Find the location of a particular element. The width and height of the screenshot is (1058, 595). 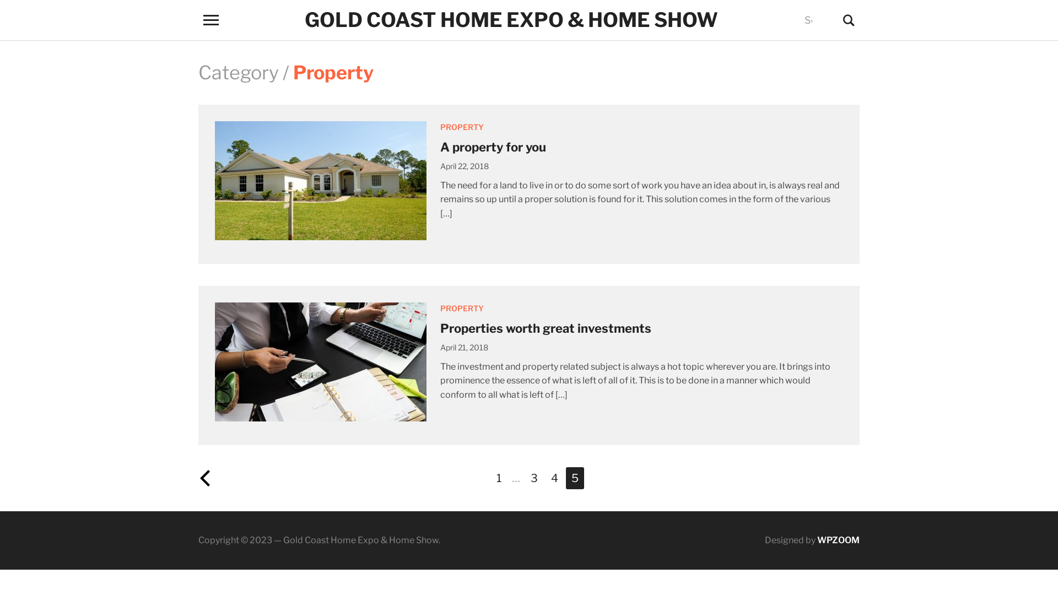

A property for you is located at coordinates (321, 181).